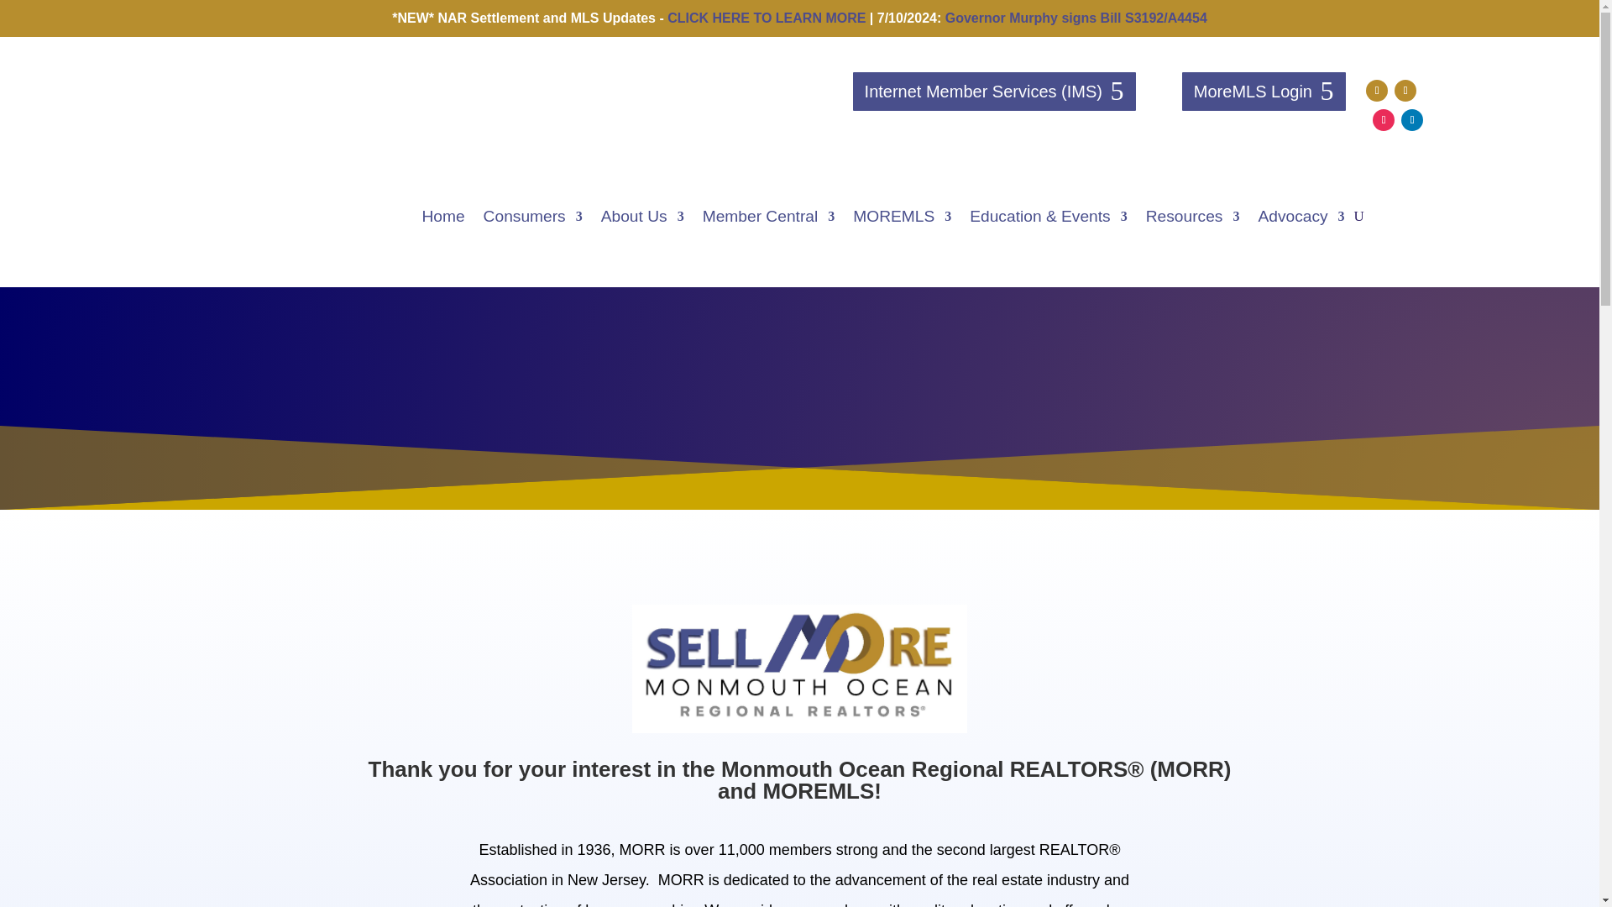 This screenshot has height=907, width=1612. Describe the element at coordinates (1412, 119) in the screenshot. I see `Follow on LinkedIn` at that location.